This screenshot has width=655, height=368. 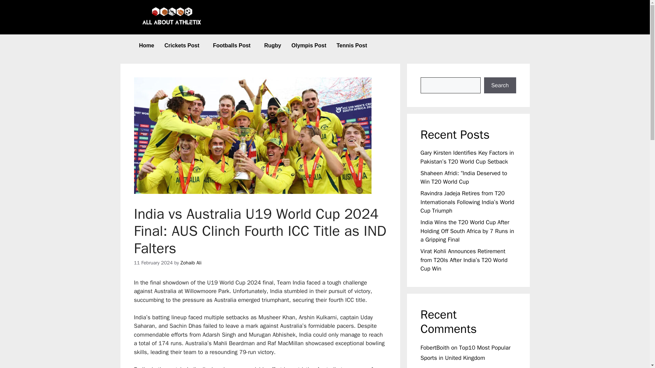 I want to click on Search, so click(x=500, y=85).